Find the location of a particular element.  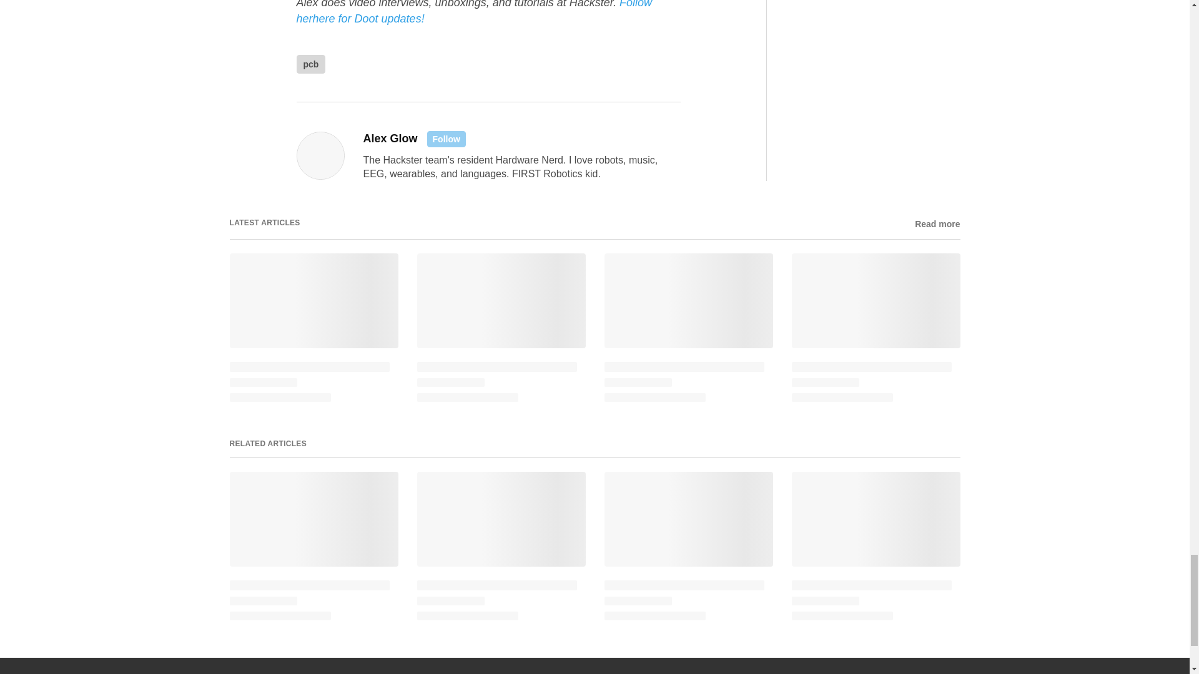

pcb is located at coordinates (310, 64).